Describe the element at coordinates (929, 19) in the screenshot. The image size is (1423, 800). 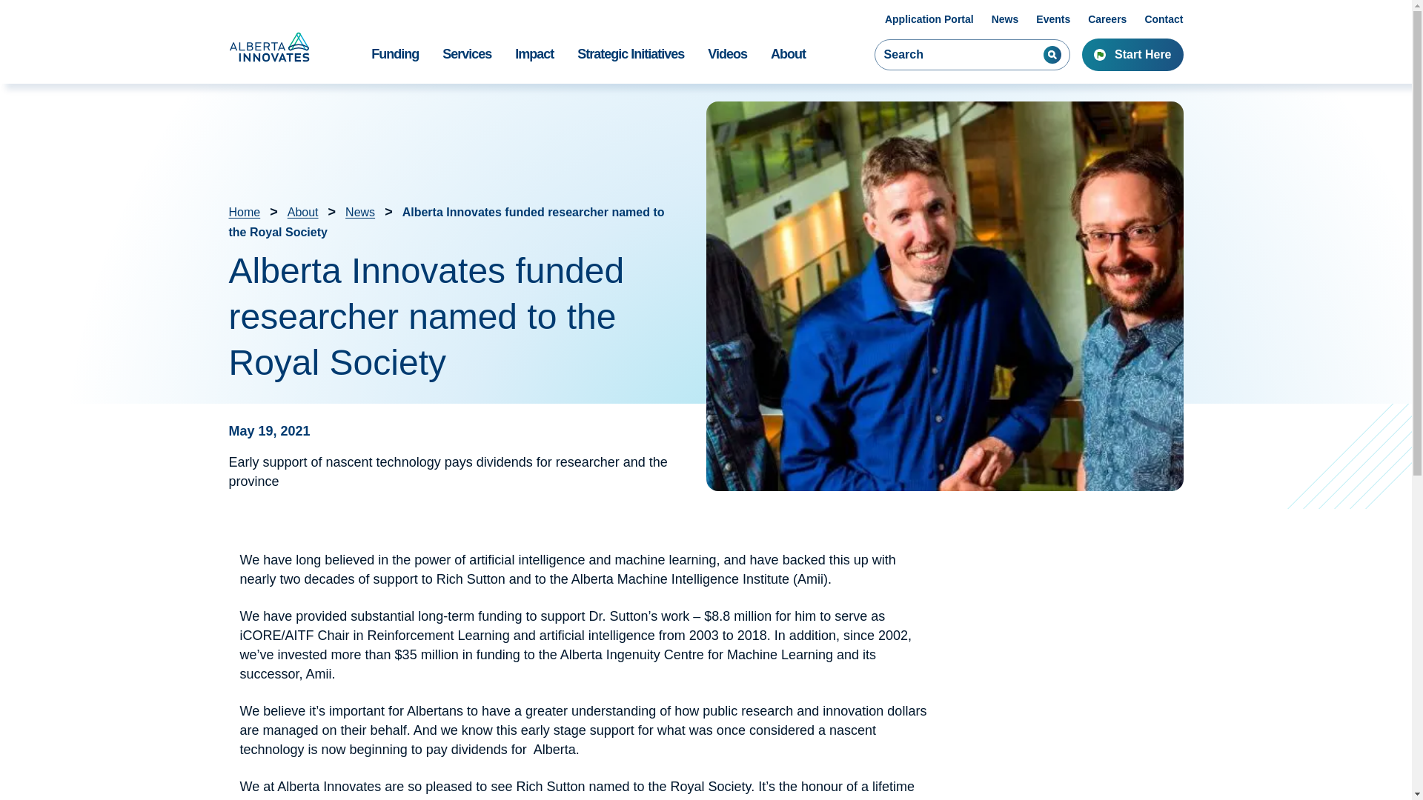
I see `Application Portal` at that location.